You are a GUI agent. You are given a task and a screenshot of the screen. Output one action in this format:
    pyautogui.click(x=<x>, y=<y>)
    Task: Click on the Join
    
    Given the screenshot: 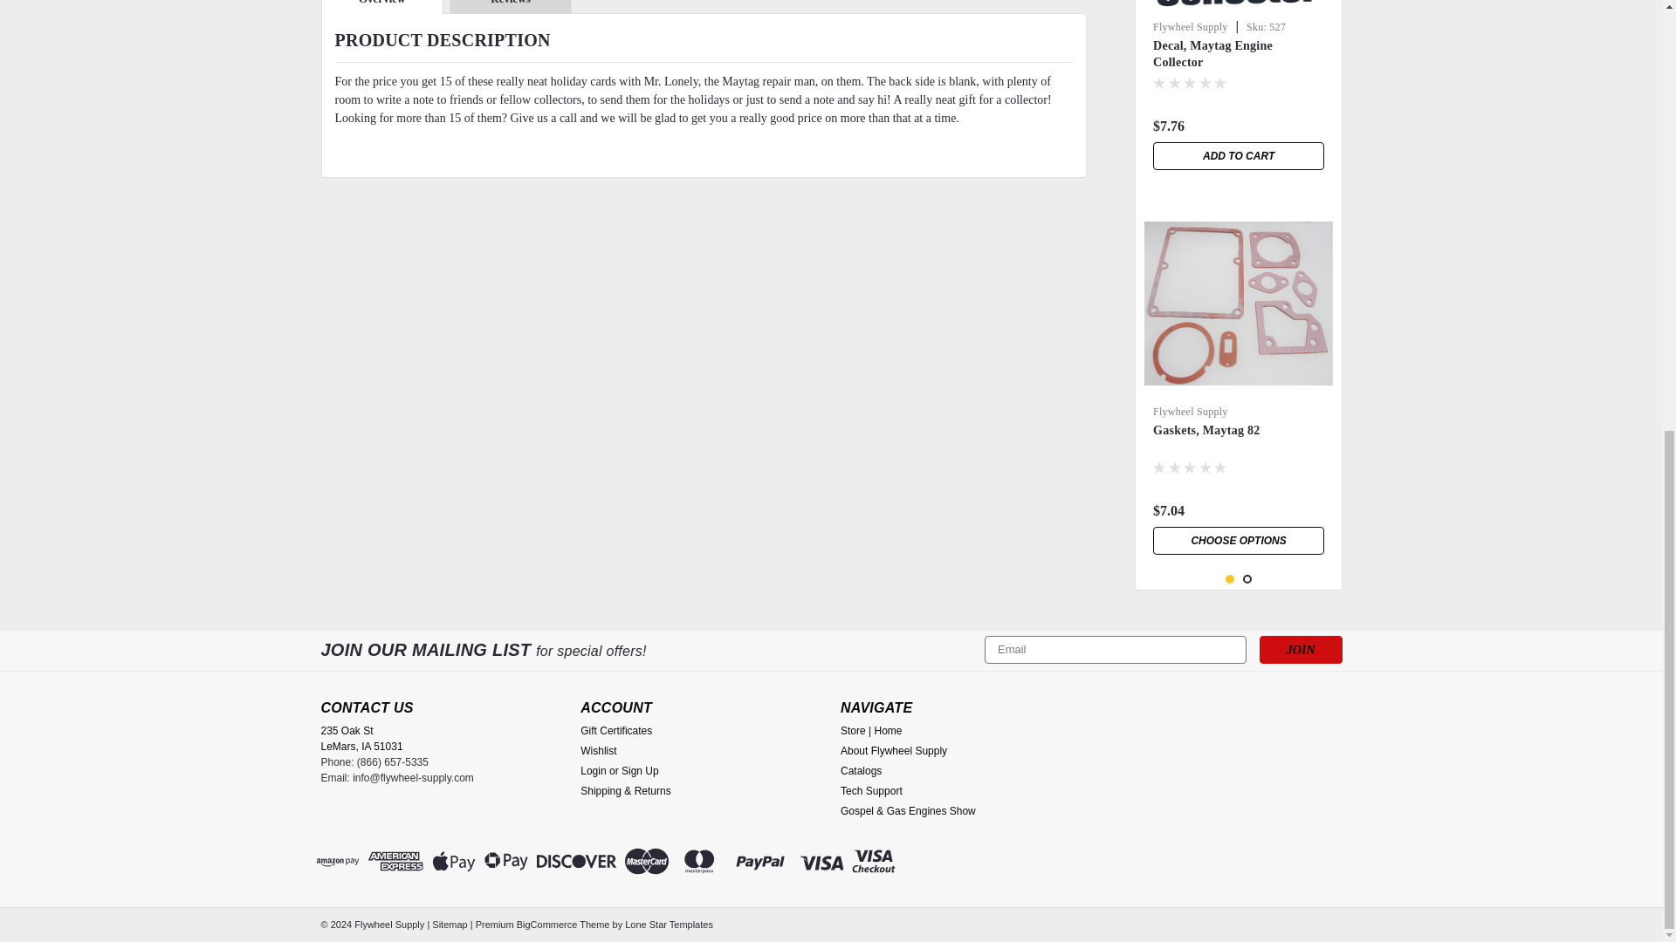 What is the action you would take?
    pyautogui.click(x=1301, y=650)
    